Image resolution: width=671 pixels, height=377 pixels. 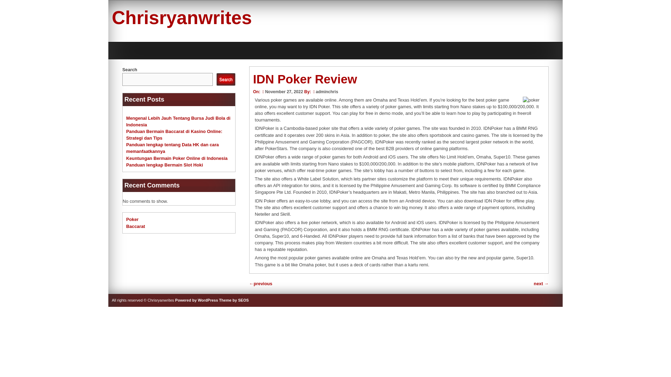 I want to click on Powered by WordPress, so click(x=196, y=300).